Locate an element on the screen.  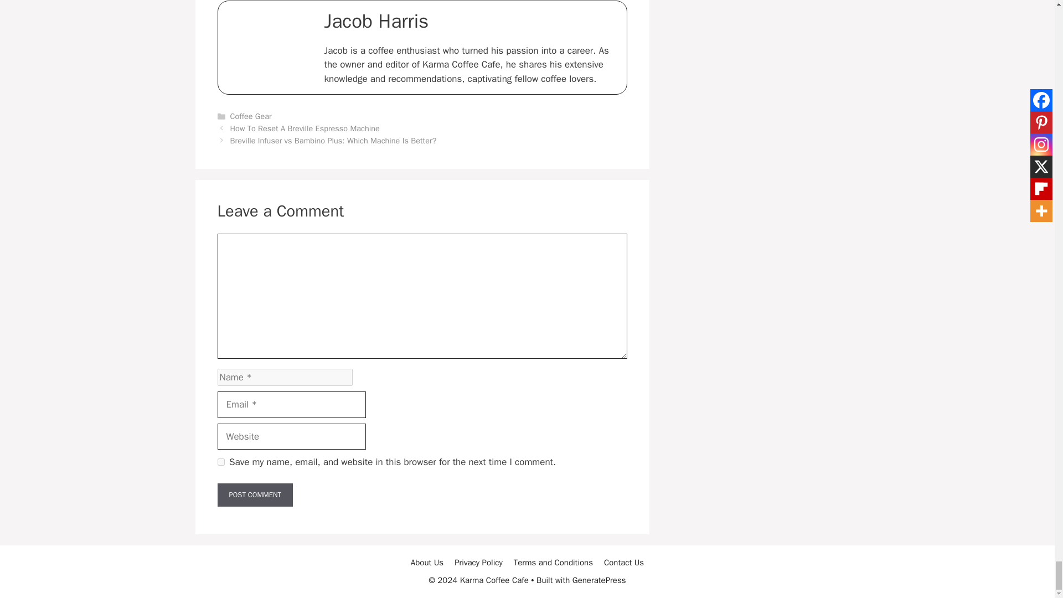
Post Comment is located at coordinates (255, 494).